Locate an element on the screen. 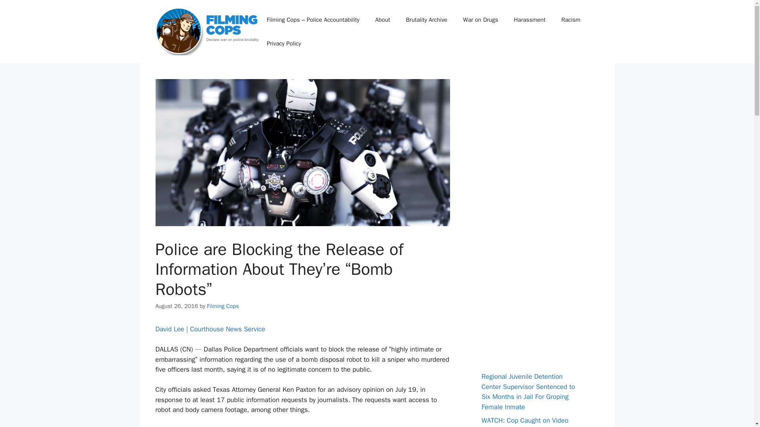  View all posts by Filming Cops is located at coordinates (222, 306).